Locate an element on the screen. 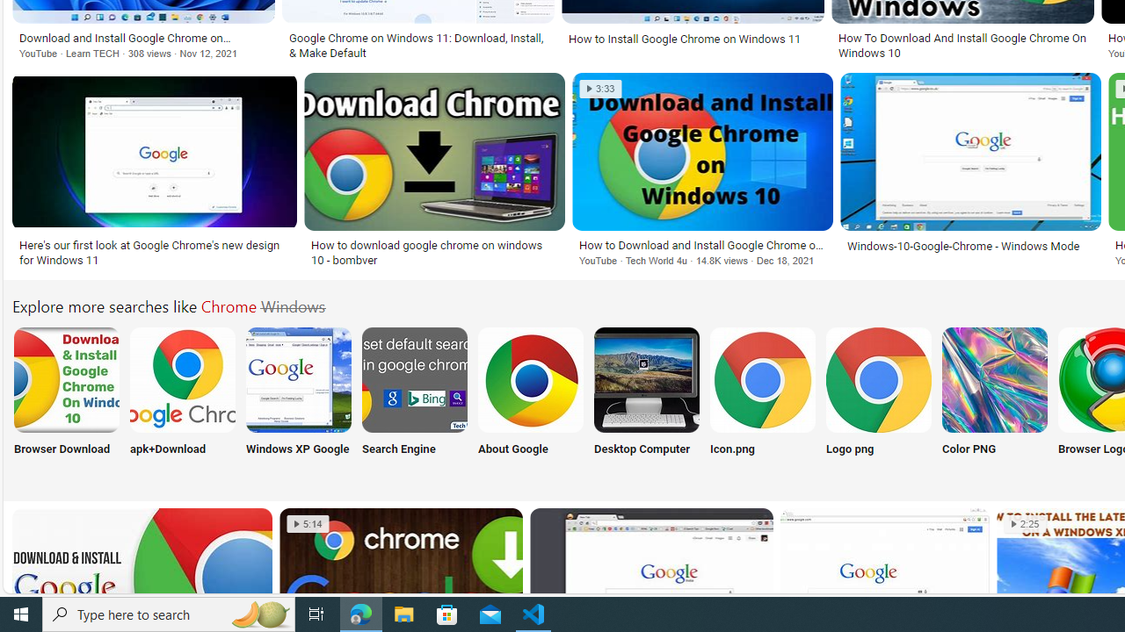 The height and width of the screenshot is (632, 1125). Chrome Logo.png Logo png is located at coordinates (878, 402).